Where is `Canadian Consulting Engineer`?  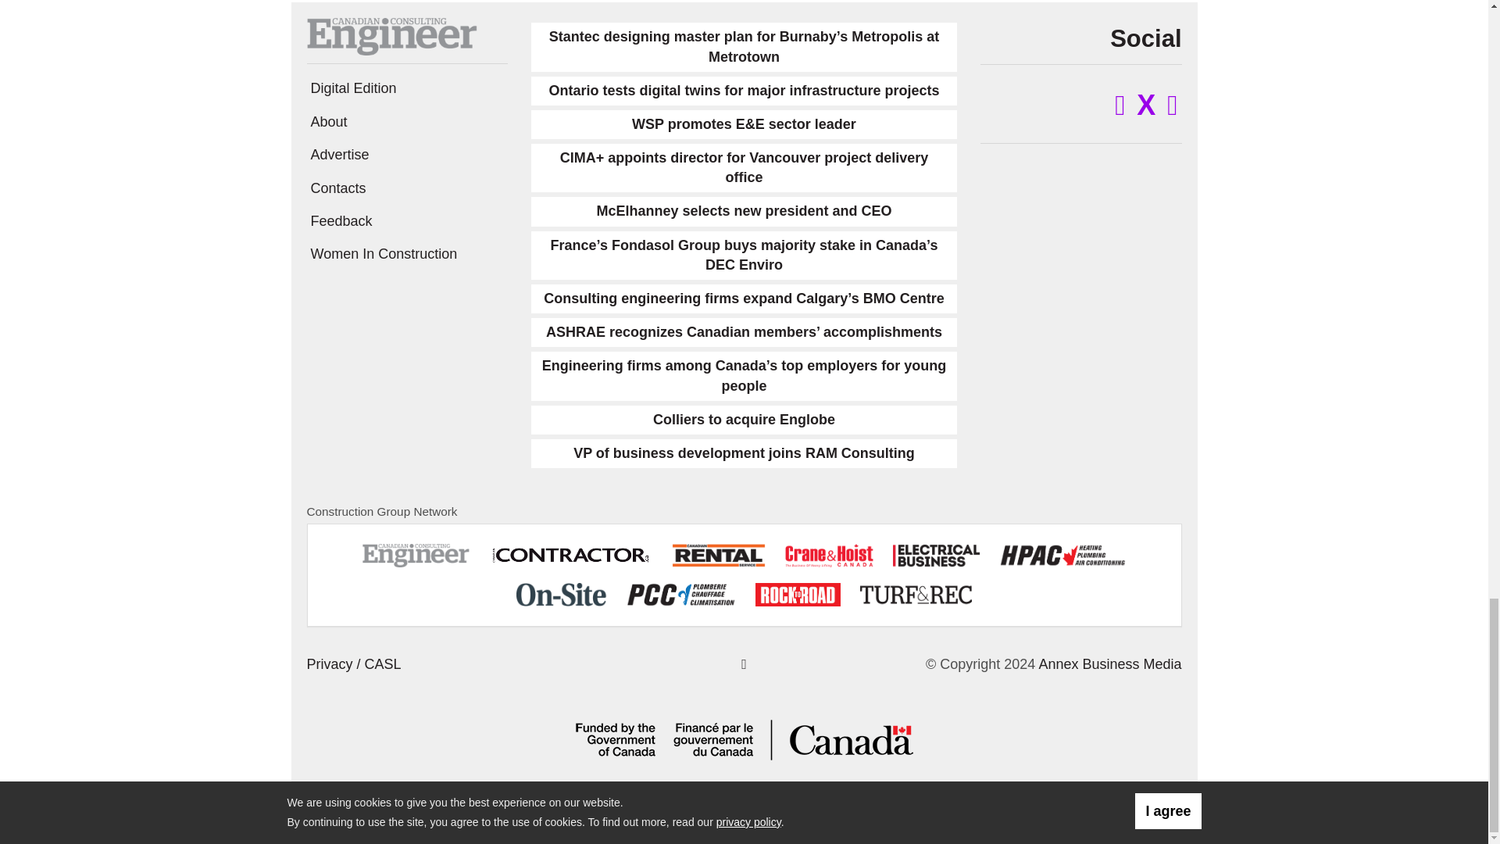 Canadian Consulting Engineer is located at coordinates (391, 36).